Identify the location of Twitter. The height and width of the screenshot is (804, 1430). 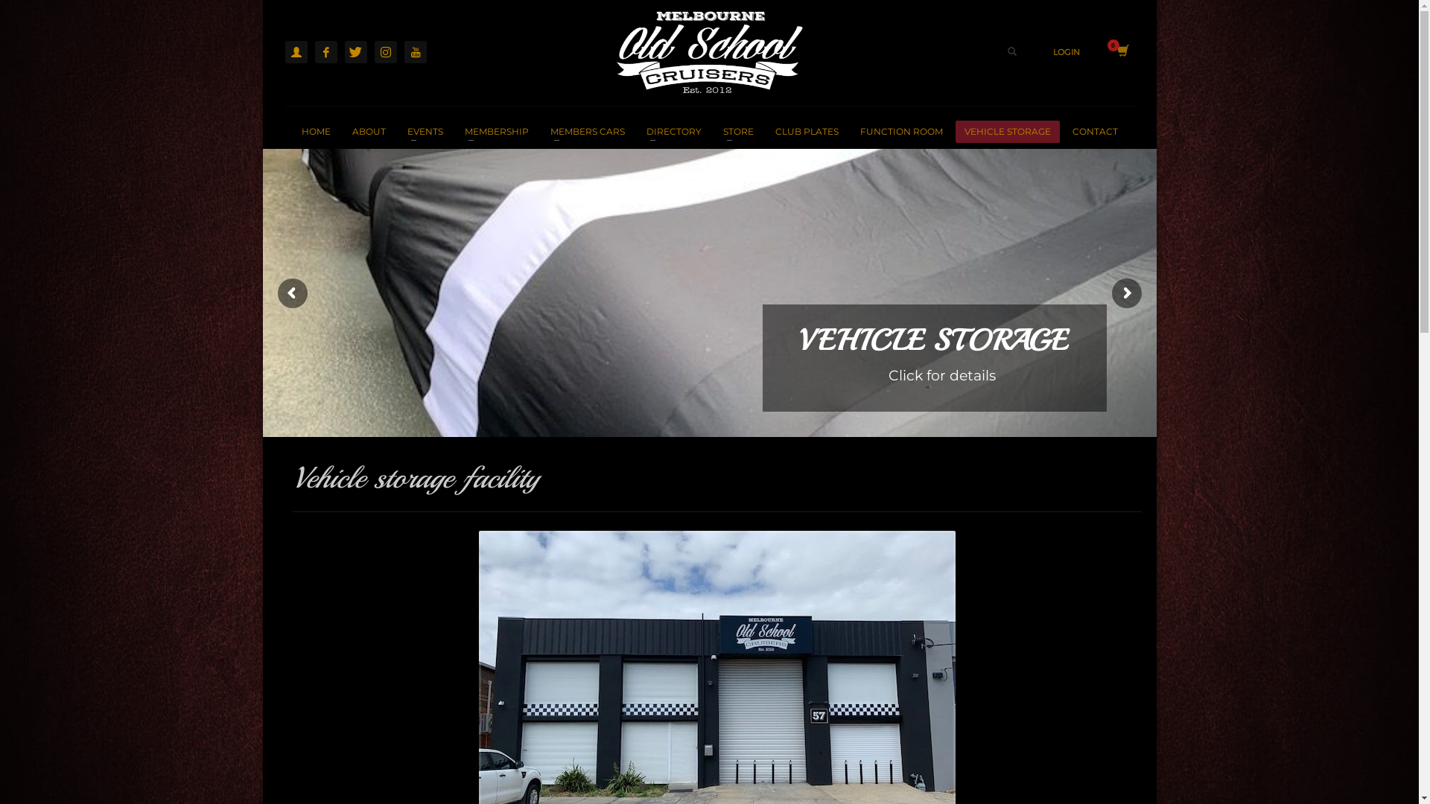
(355, 51).